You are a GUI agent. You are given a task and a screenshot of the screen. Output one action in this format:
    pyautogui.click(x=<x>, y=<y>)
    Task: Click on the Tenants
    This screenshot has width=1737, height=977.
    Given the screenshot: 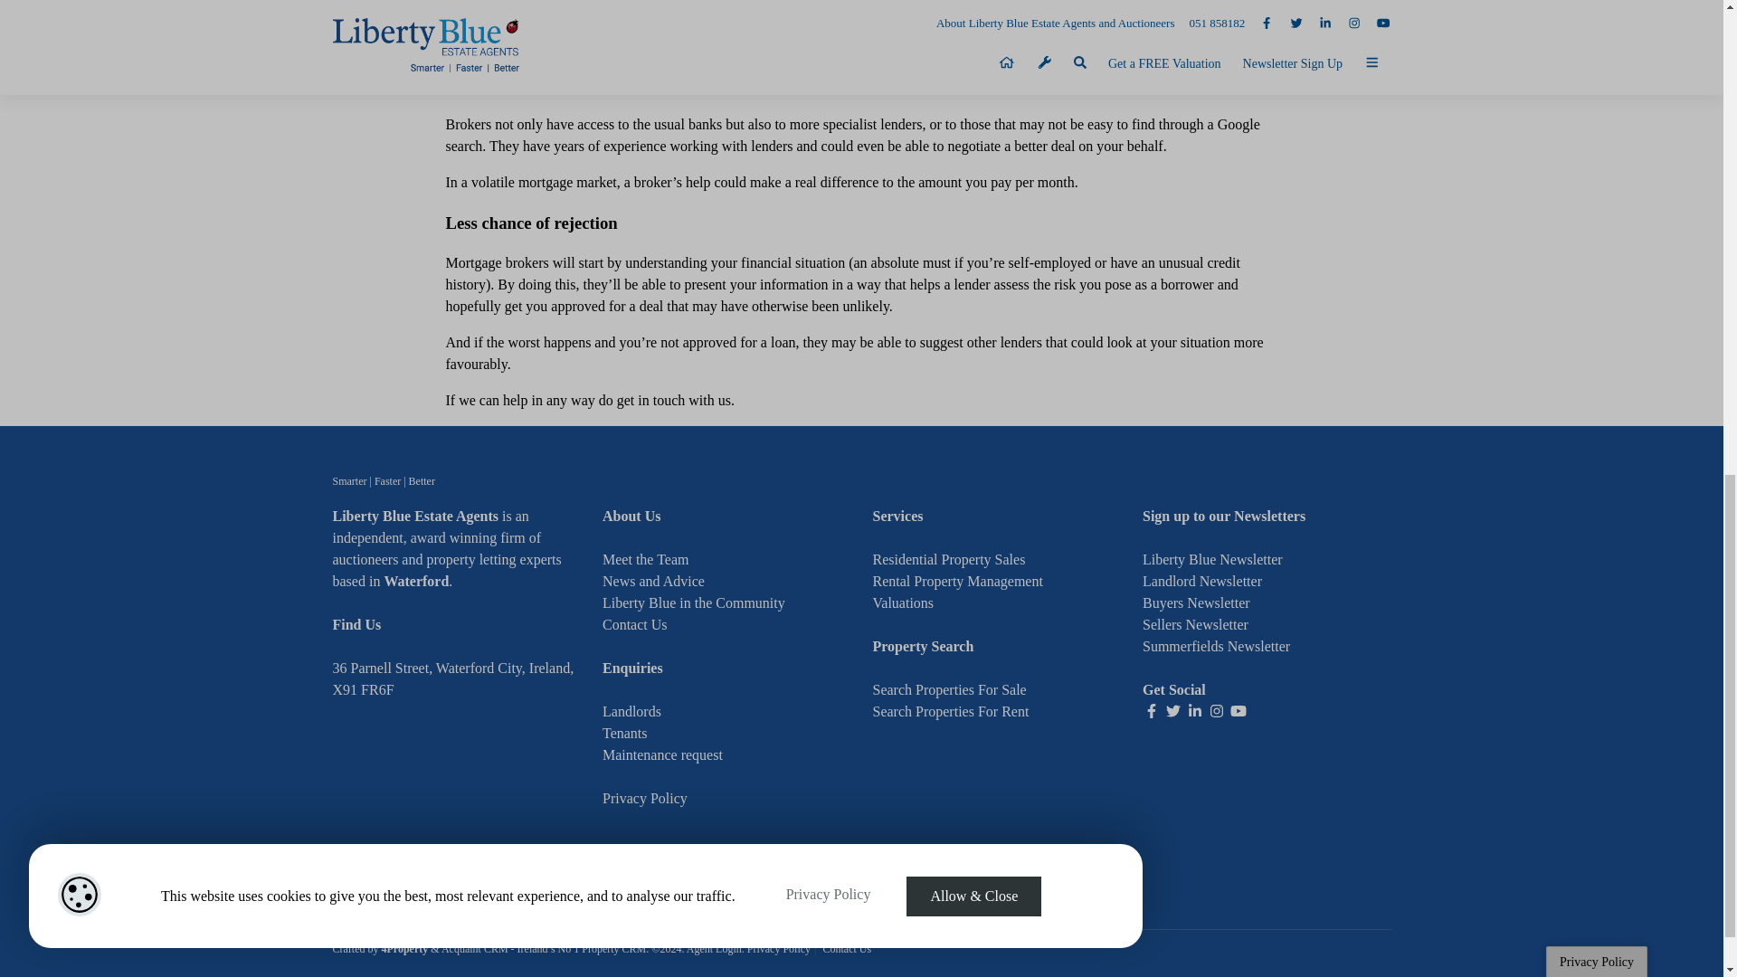 What is the action you would take?
    pyautogui.click(x=625, y=733)
    